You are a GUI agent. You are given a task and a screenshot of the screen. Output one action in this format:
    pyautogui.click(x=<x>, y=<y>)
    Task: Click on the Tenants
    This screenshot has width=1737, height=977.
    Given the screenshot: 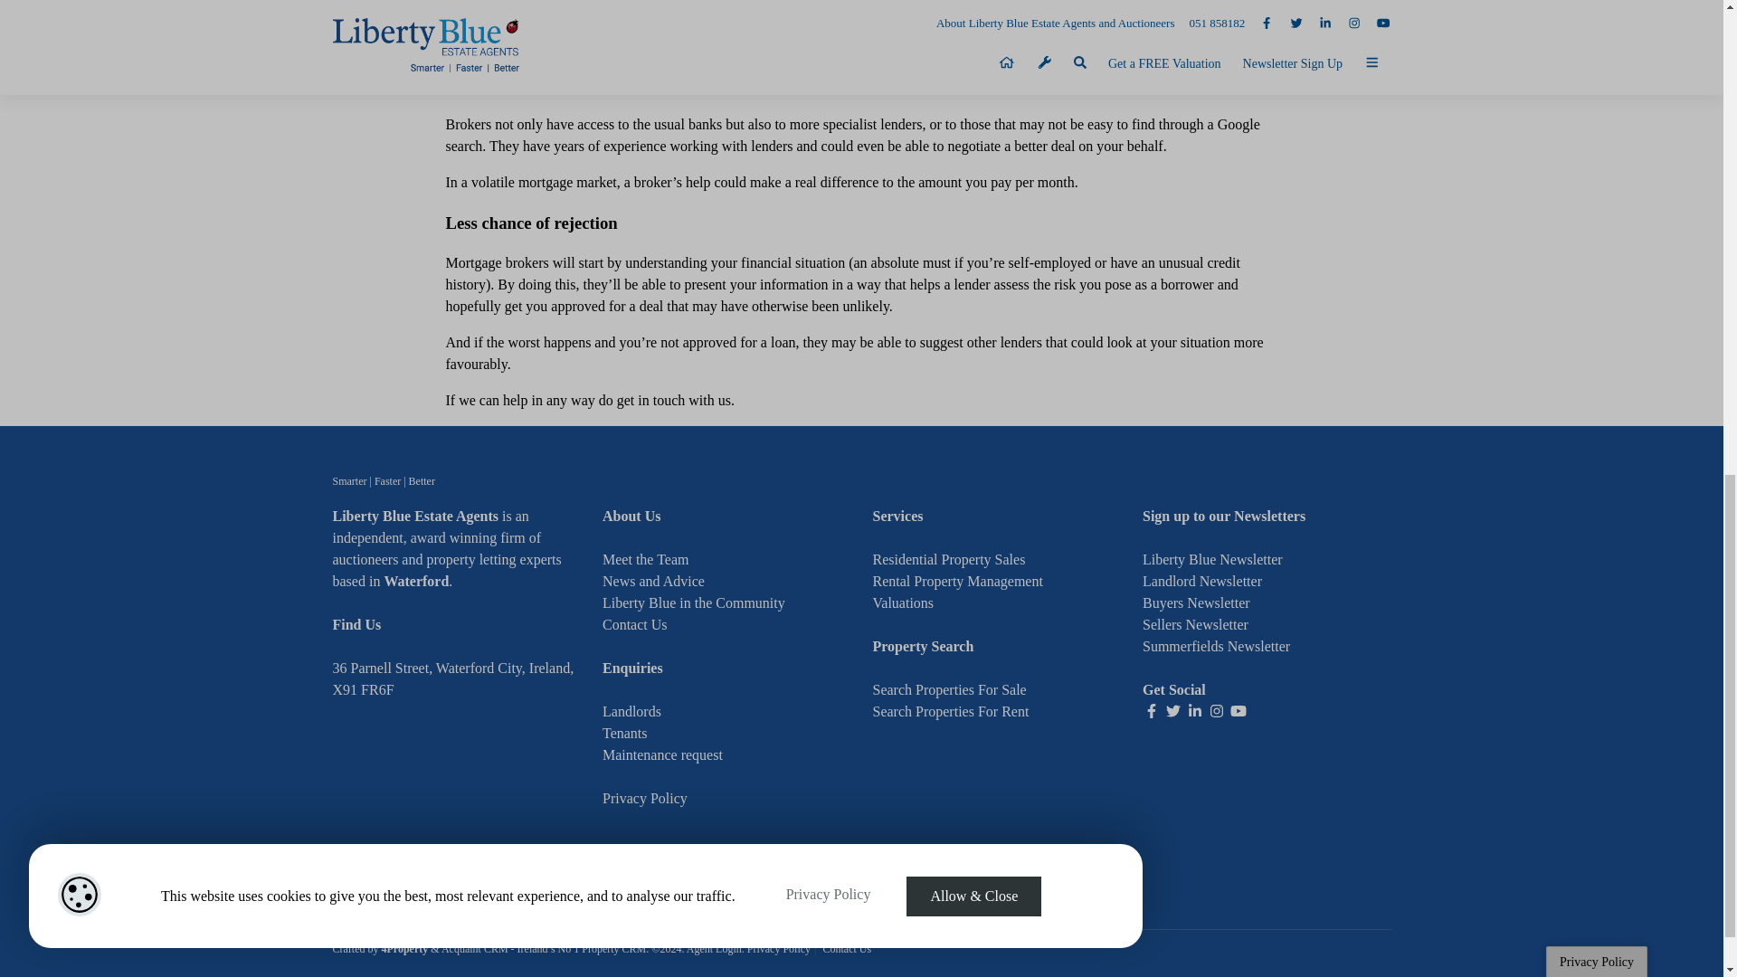 What is the action you would take?
    pyautogui.click(x=625, y=733)
    